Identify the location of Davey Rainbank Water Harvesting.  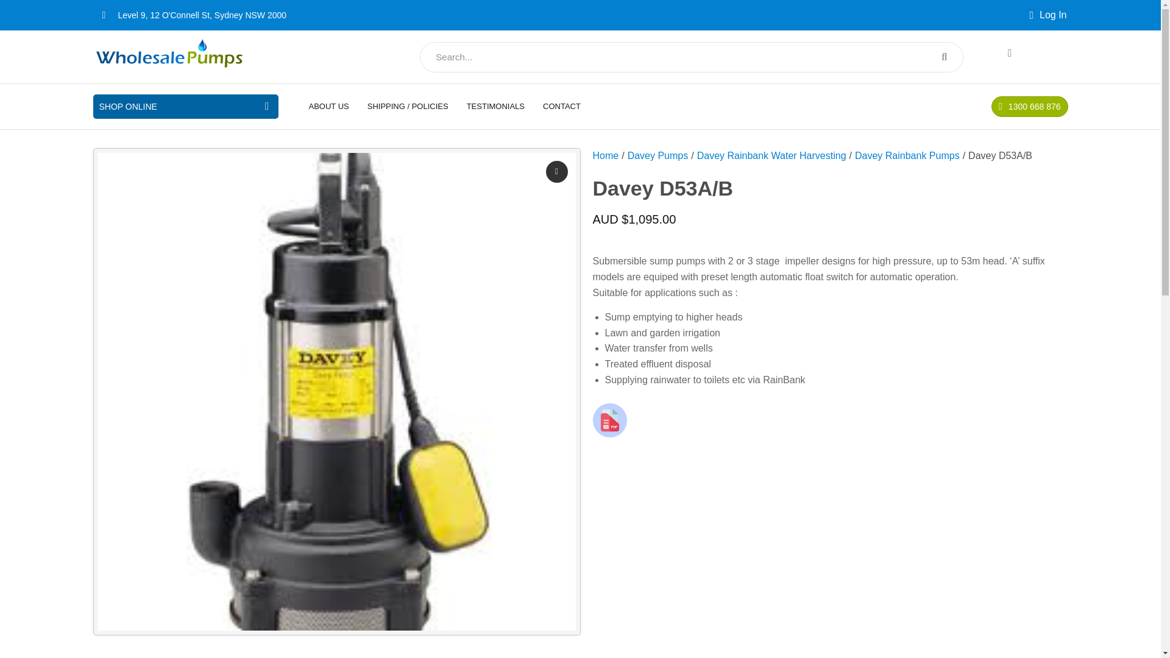
(771, 156).